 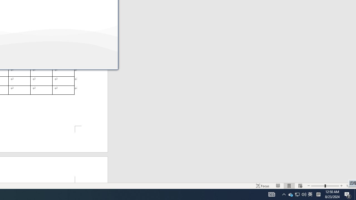 What do you see at coordinates (290, 194) in the screenshot?
I see `Tray Input Indicator - Chinese (Simplified, China)` at bounding box center [290, 194].